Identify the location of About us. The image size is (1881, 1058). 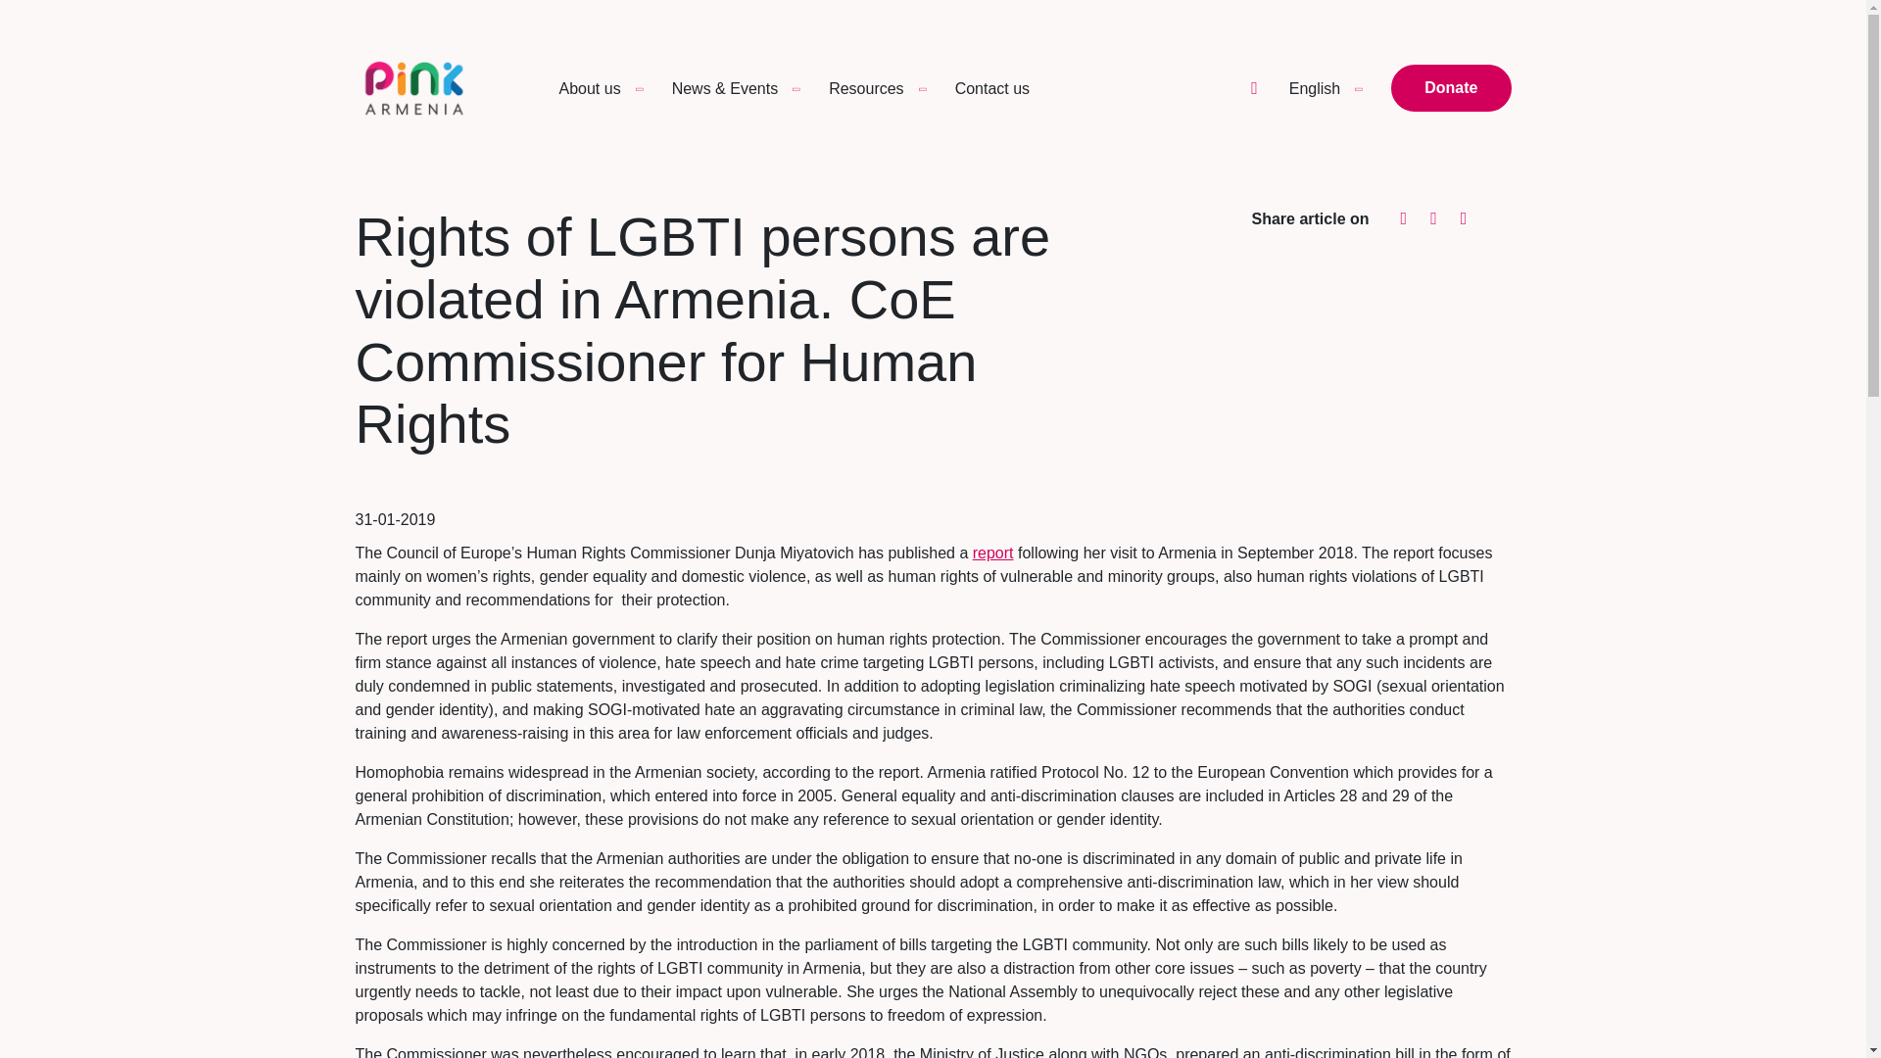
(590, 88).